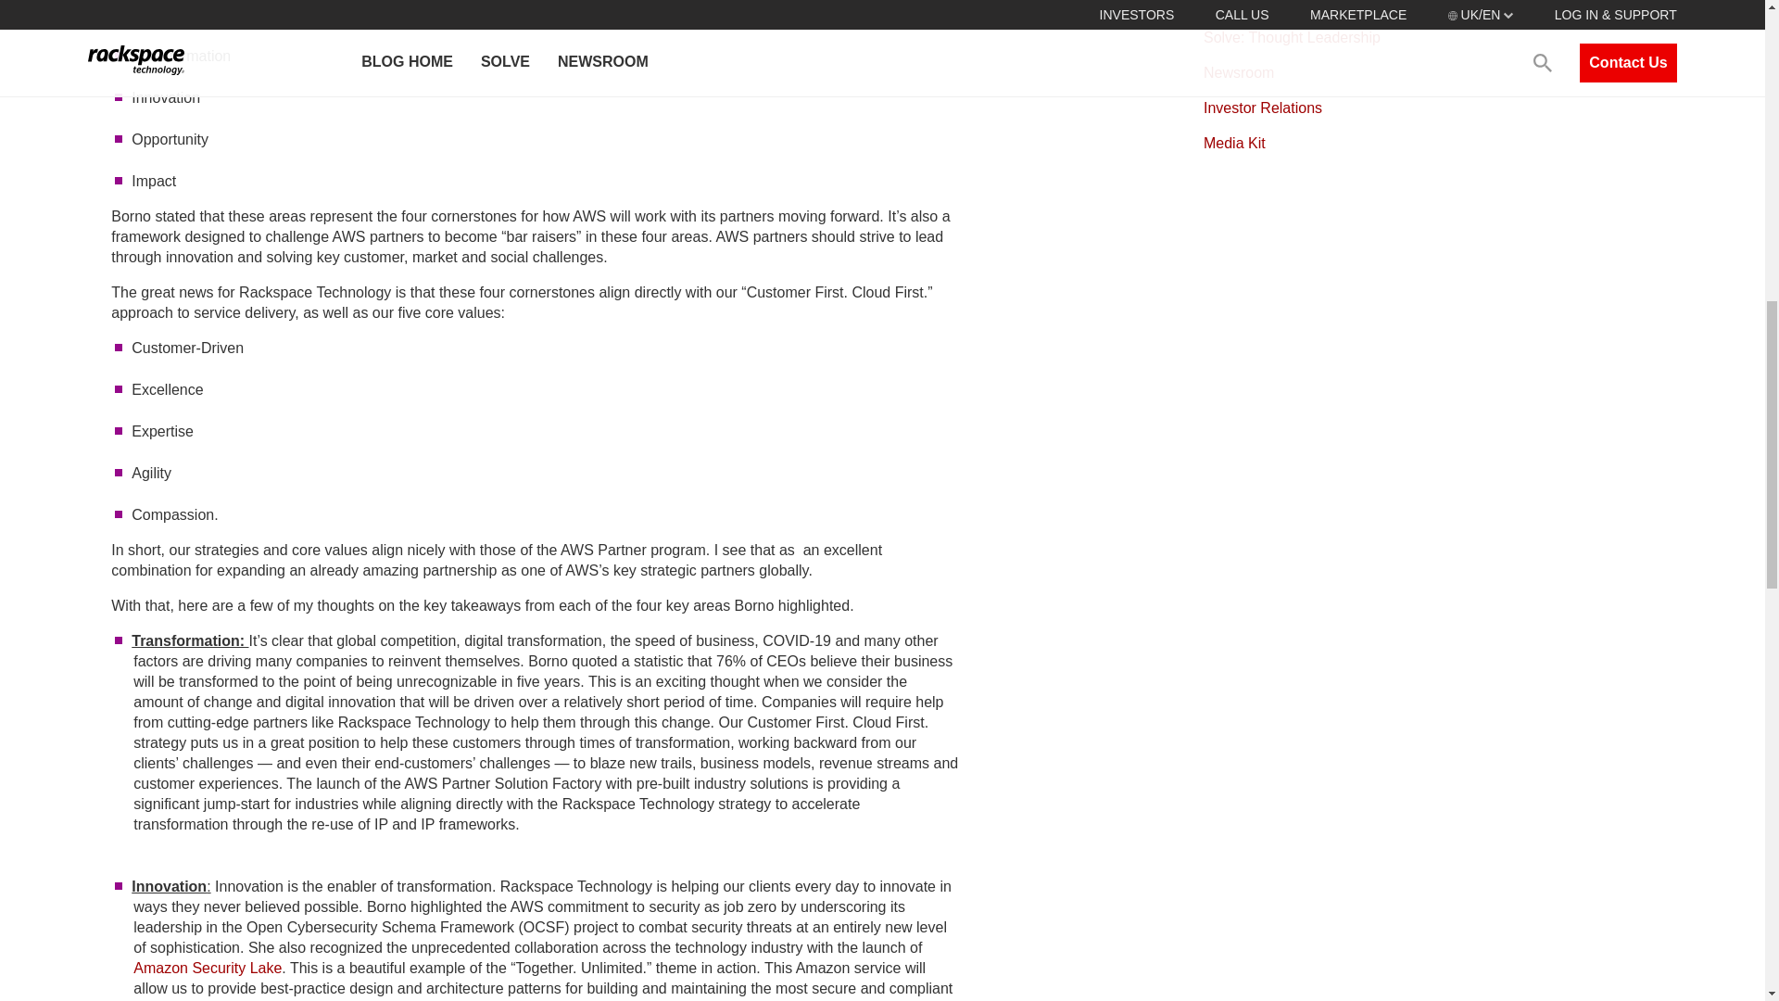  What do you see at coordinates (1240, 5) in the screenshot?
I see `Blog Home` at bounding box center [1240, 5].